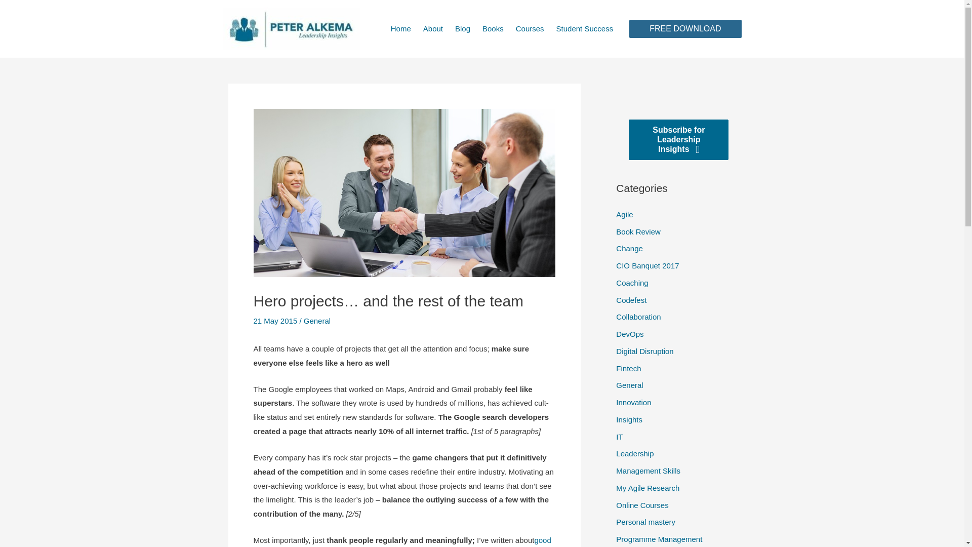 This screenshot has height=547, width=972. What do you see at coordinates (530, 28) in the screenshot?
I see `Courses` at bounding box center [530, 28].